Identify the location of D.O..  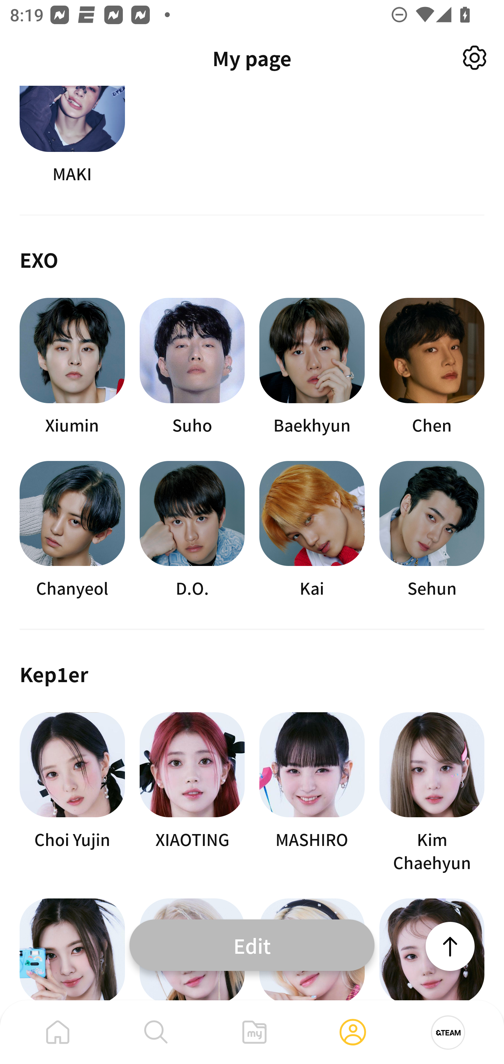
(192, 530).